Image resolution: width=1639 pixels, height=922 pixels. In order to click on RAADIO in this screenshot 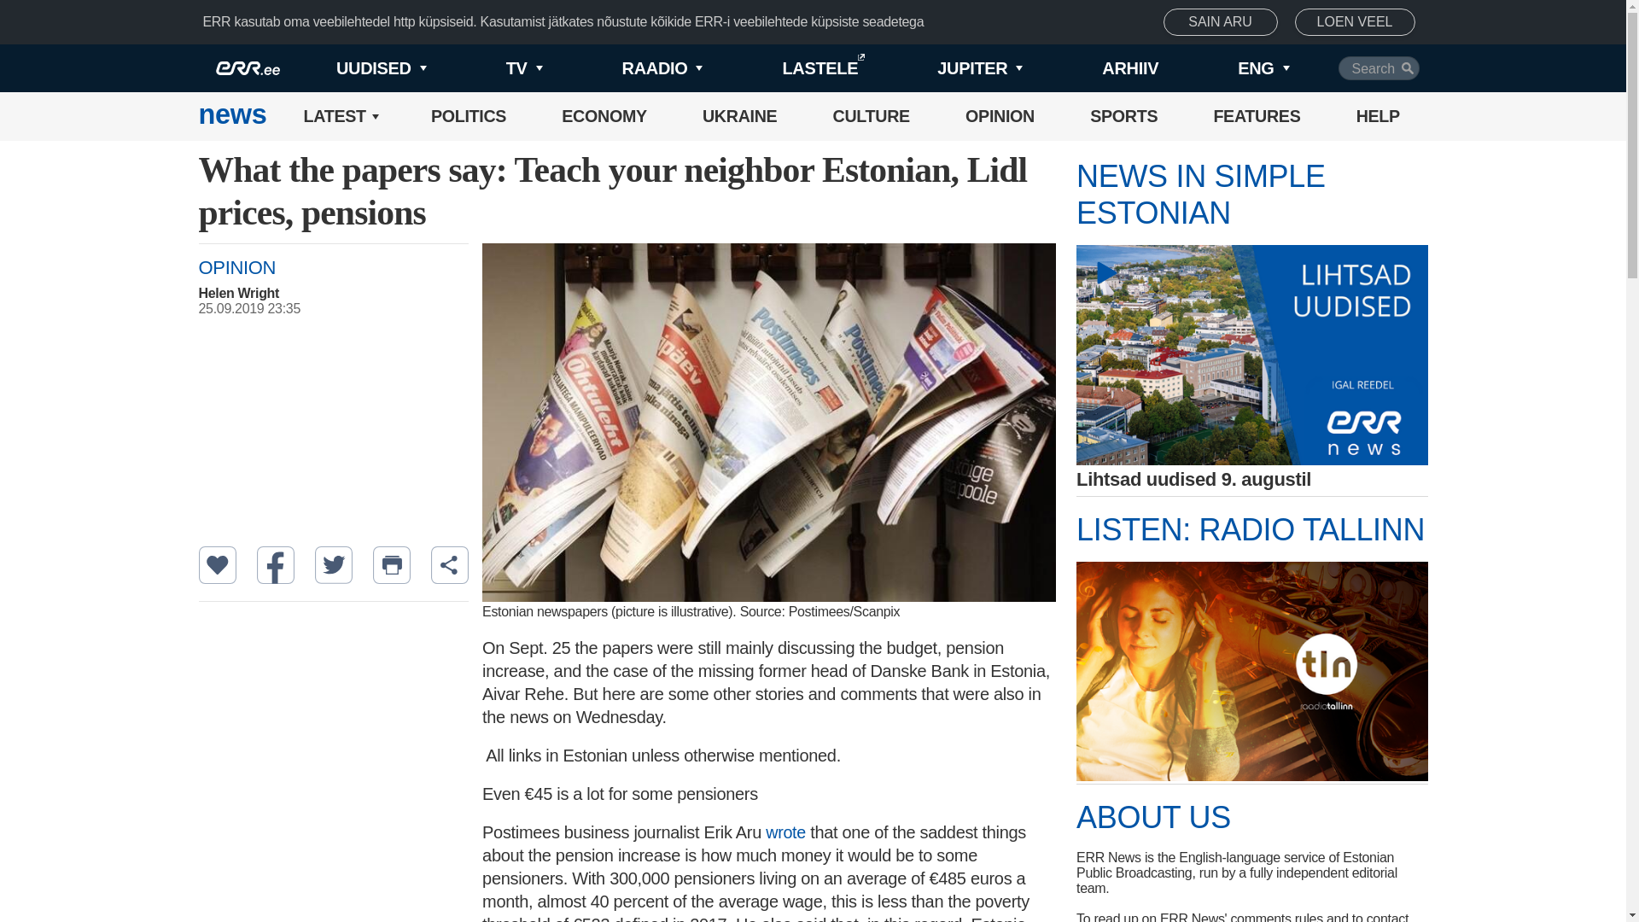, I will do `click(633, 68)`.